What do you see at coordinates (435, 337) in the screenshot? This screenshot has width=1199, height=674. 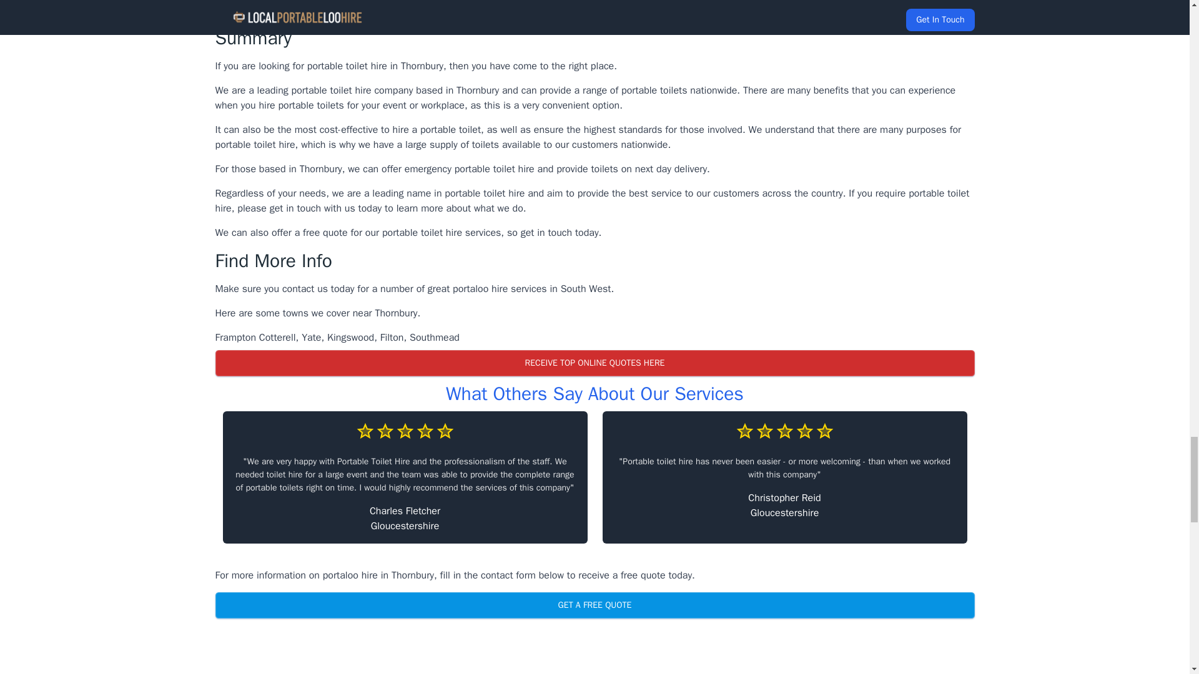 I see `Southmead` at bounding box center [435, 337].